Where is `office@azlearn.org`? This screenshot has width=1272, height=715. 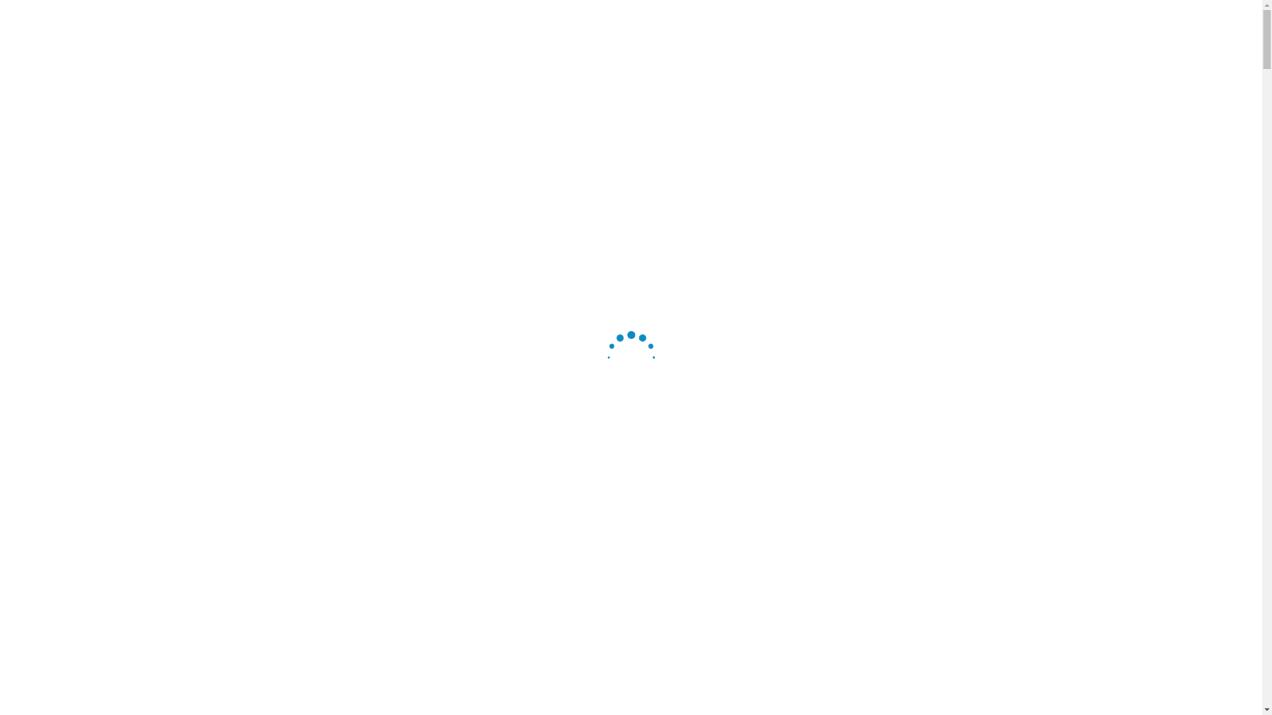
office@azlearn.org is located at coordinates (874, 48).